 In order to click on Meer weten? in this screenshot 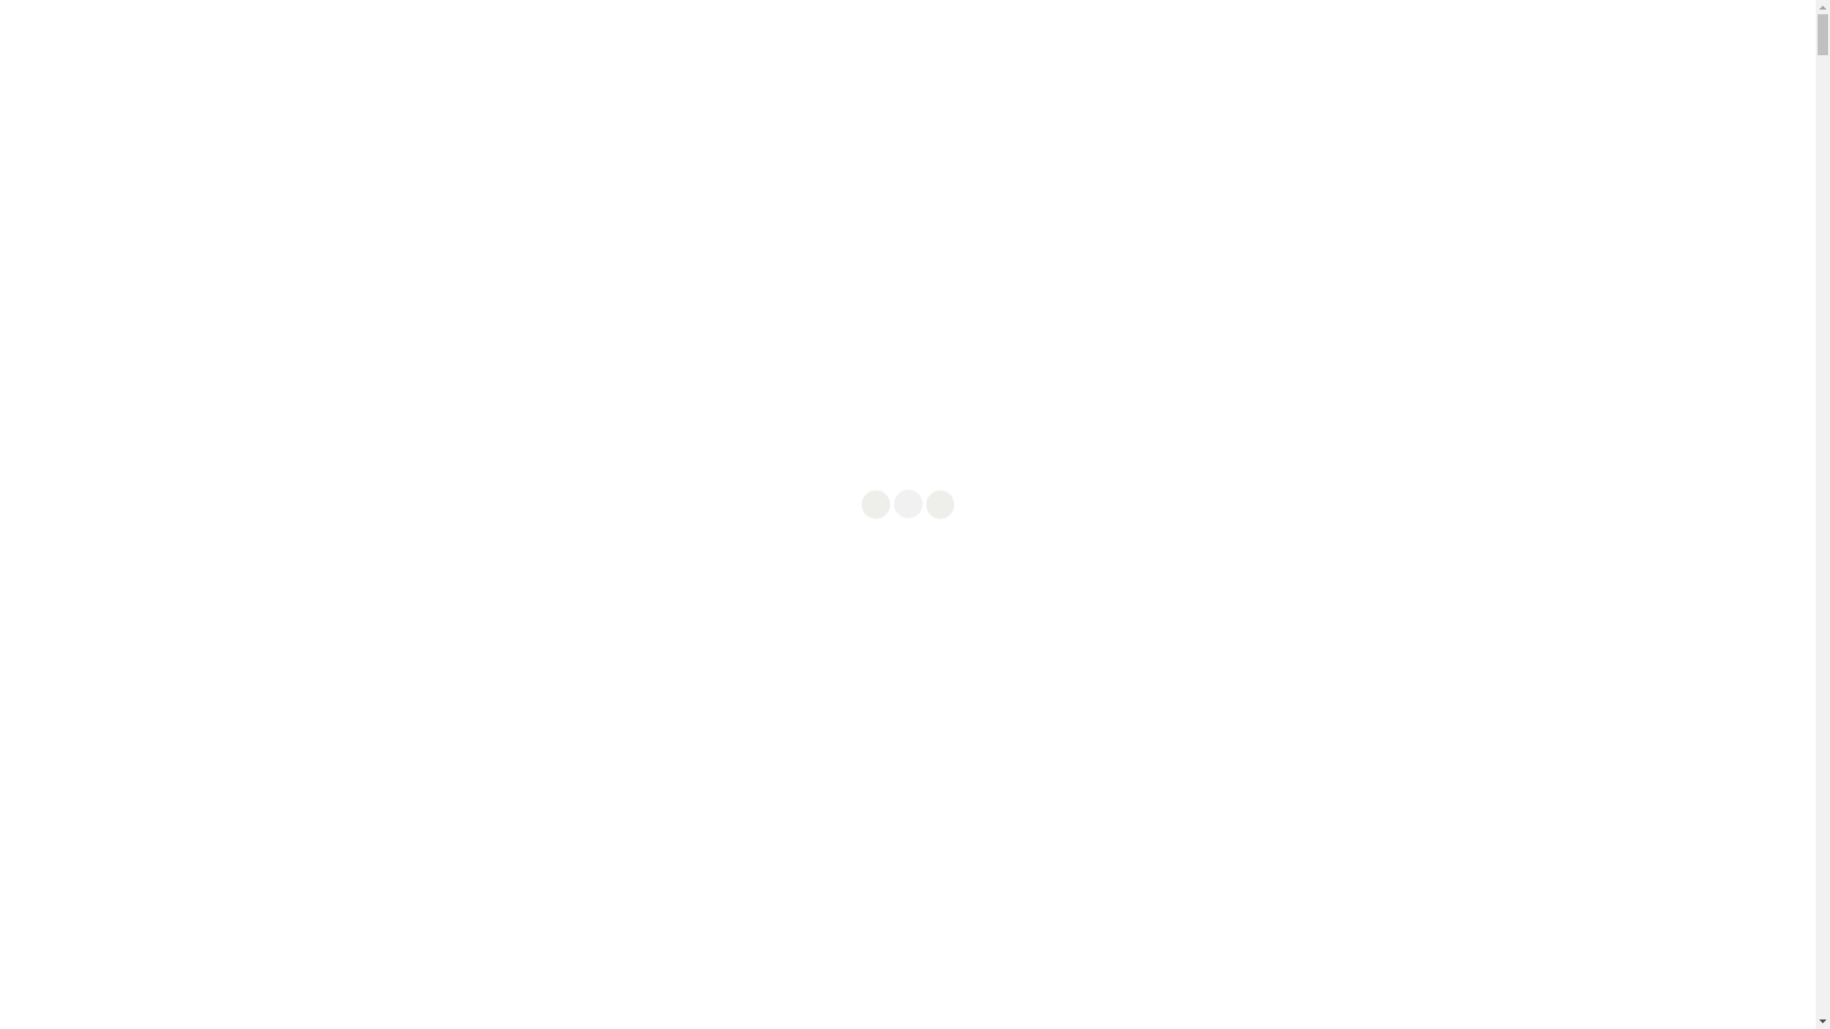, I will do `click(1130, 1016)`.